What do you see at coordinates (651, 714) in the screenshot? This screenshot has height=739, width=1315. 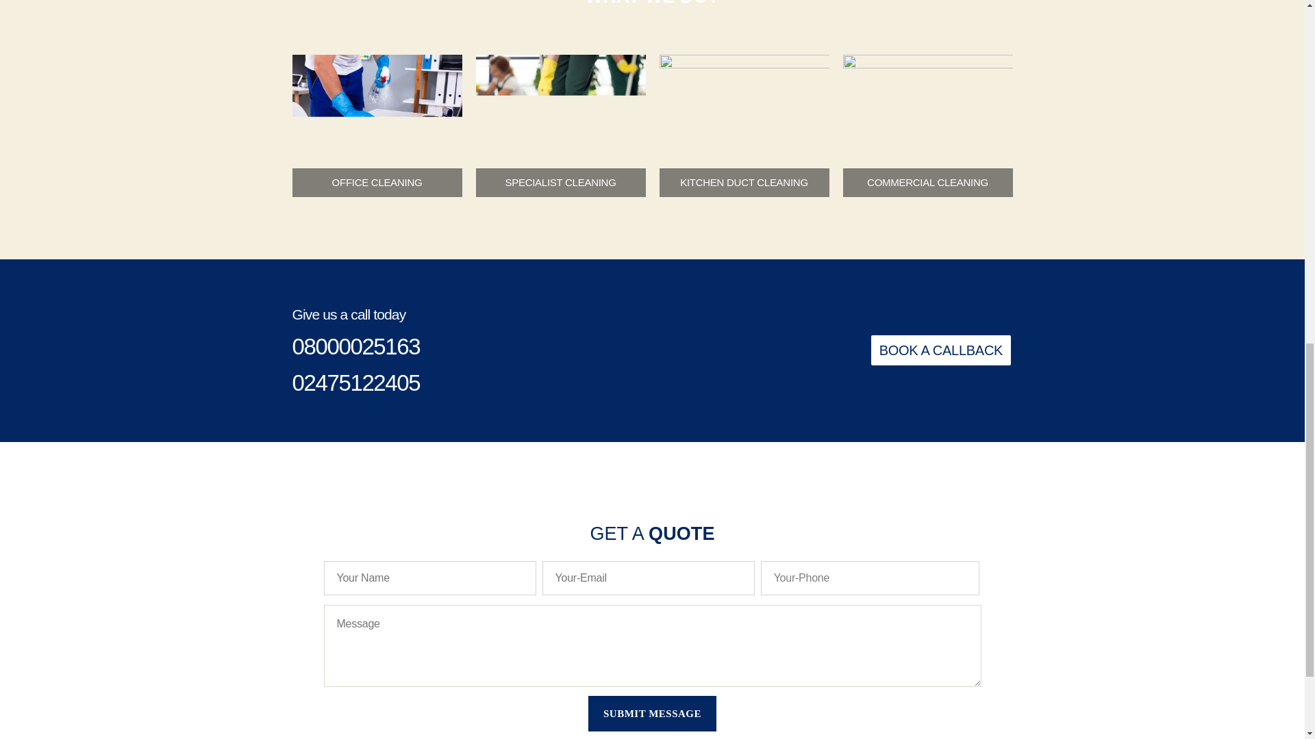 I see `Submit Message` at bounding box center [651, 714].